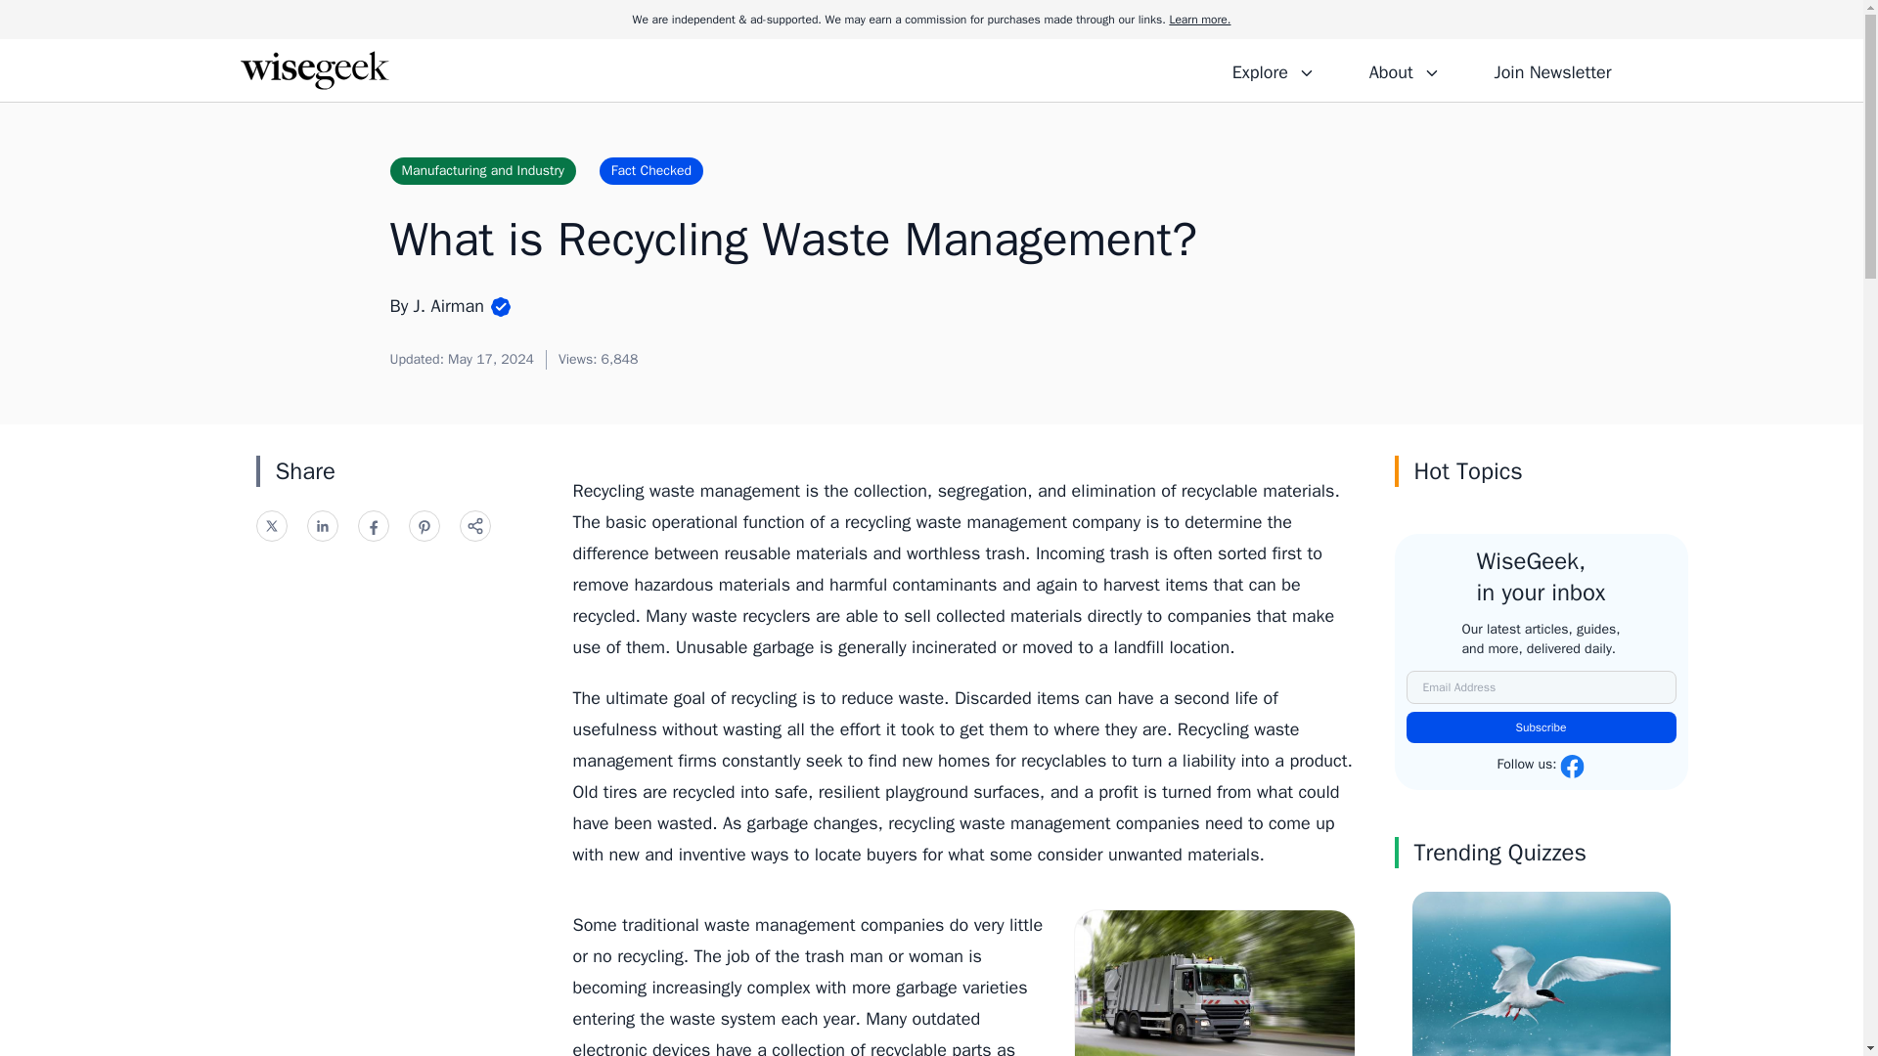 The image size is (1878, 1056). I want to click on Fact Checked, so click(650, 170).